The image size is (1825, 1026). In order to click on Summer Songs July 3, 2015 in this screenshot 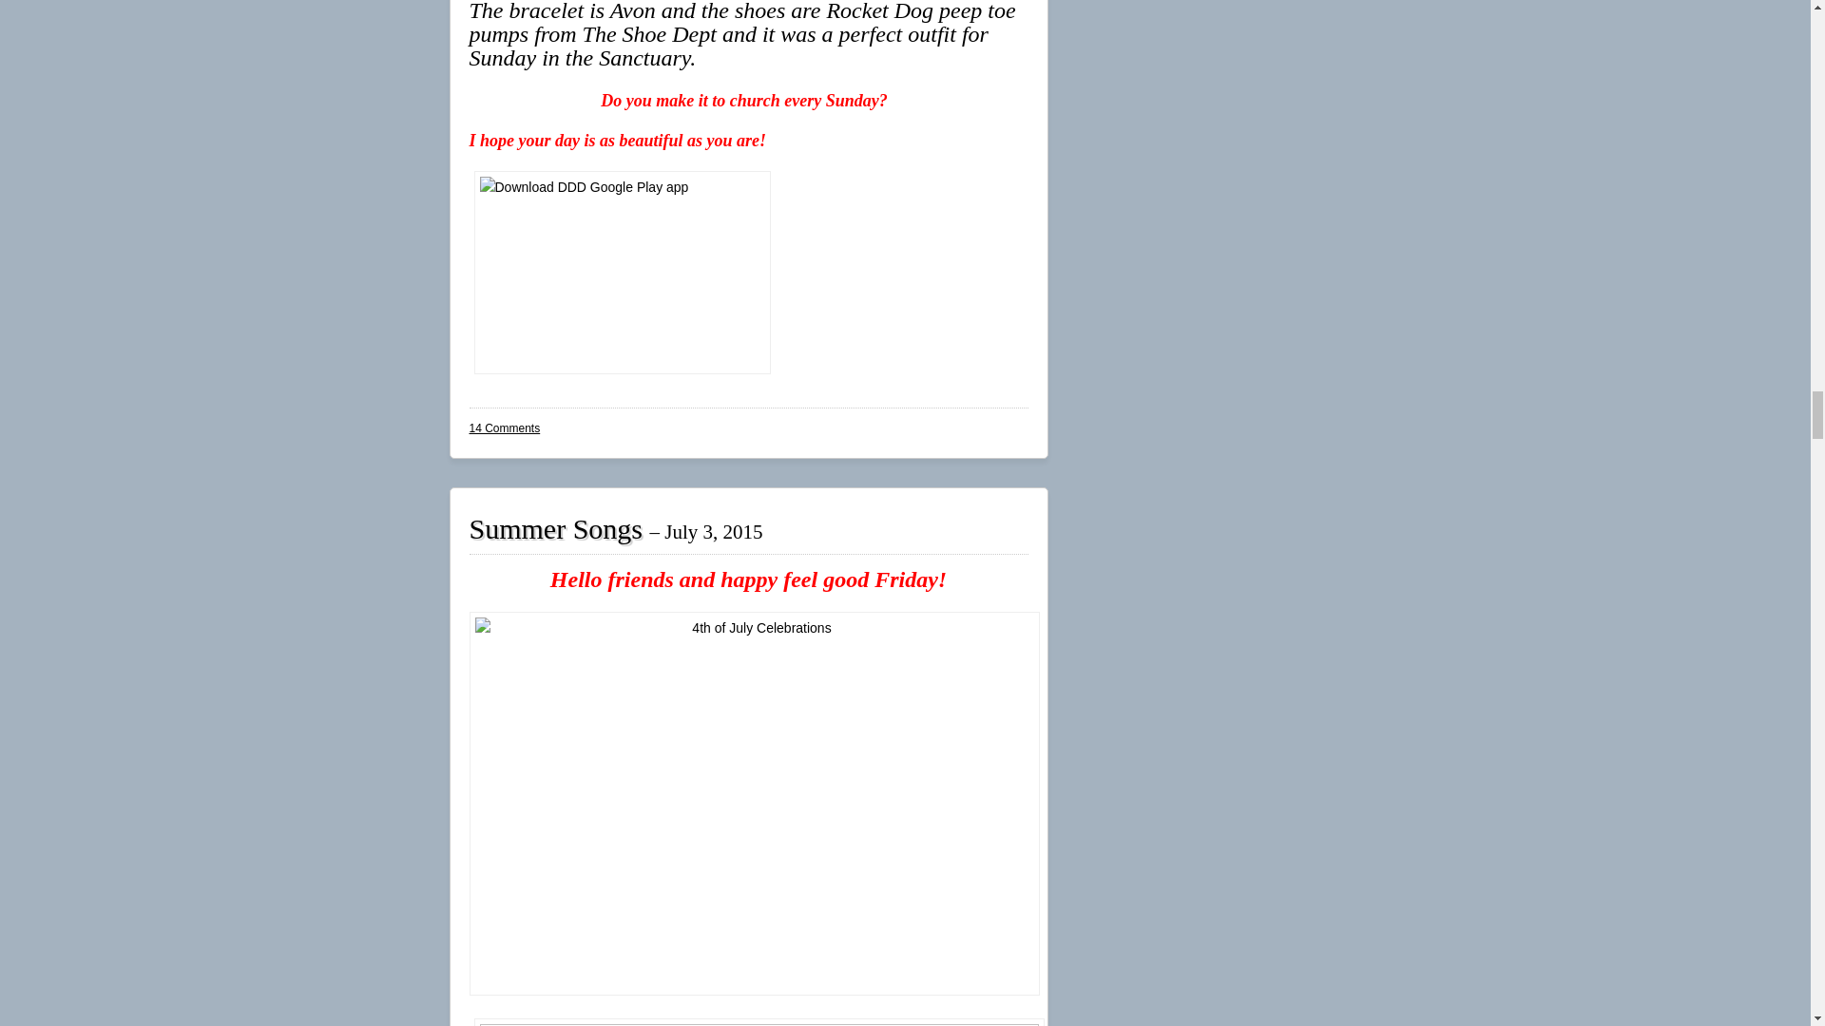, I will do `click(616, 528)`.